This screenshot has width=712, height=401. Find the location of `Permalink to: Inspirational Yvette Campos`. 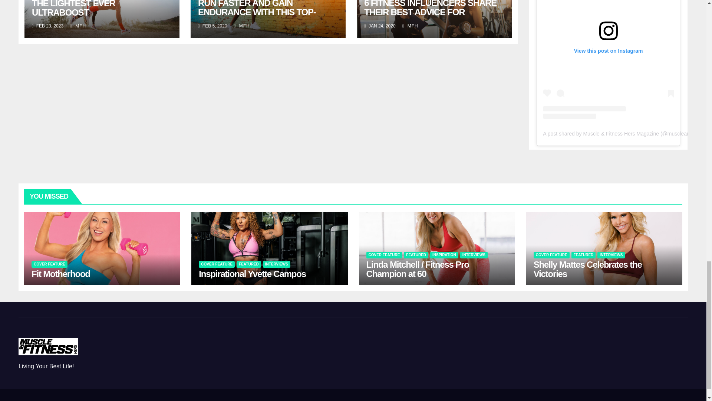

Permalink to: Inspirational Yvette Campos is located at coordinates (252, 273).